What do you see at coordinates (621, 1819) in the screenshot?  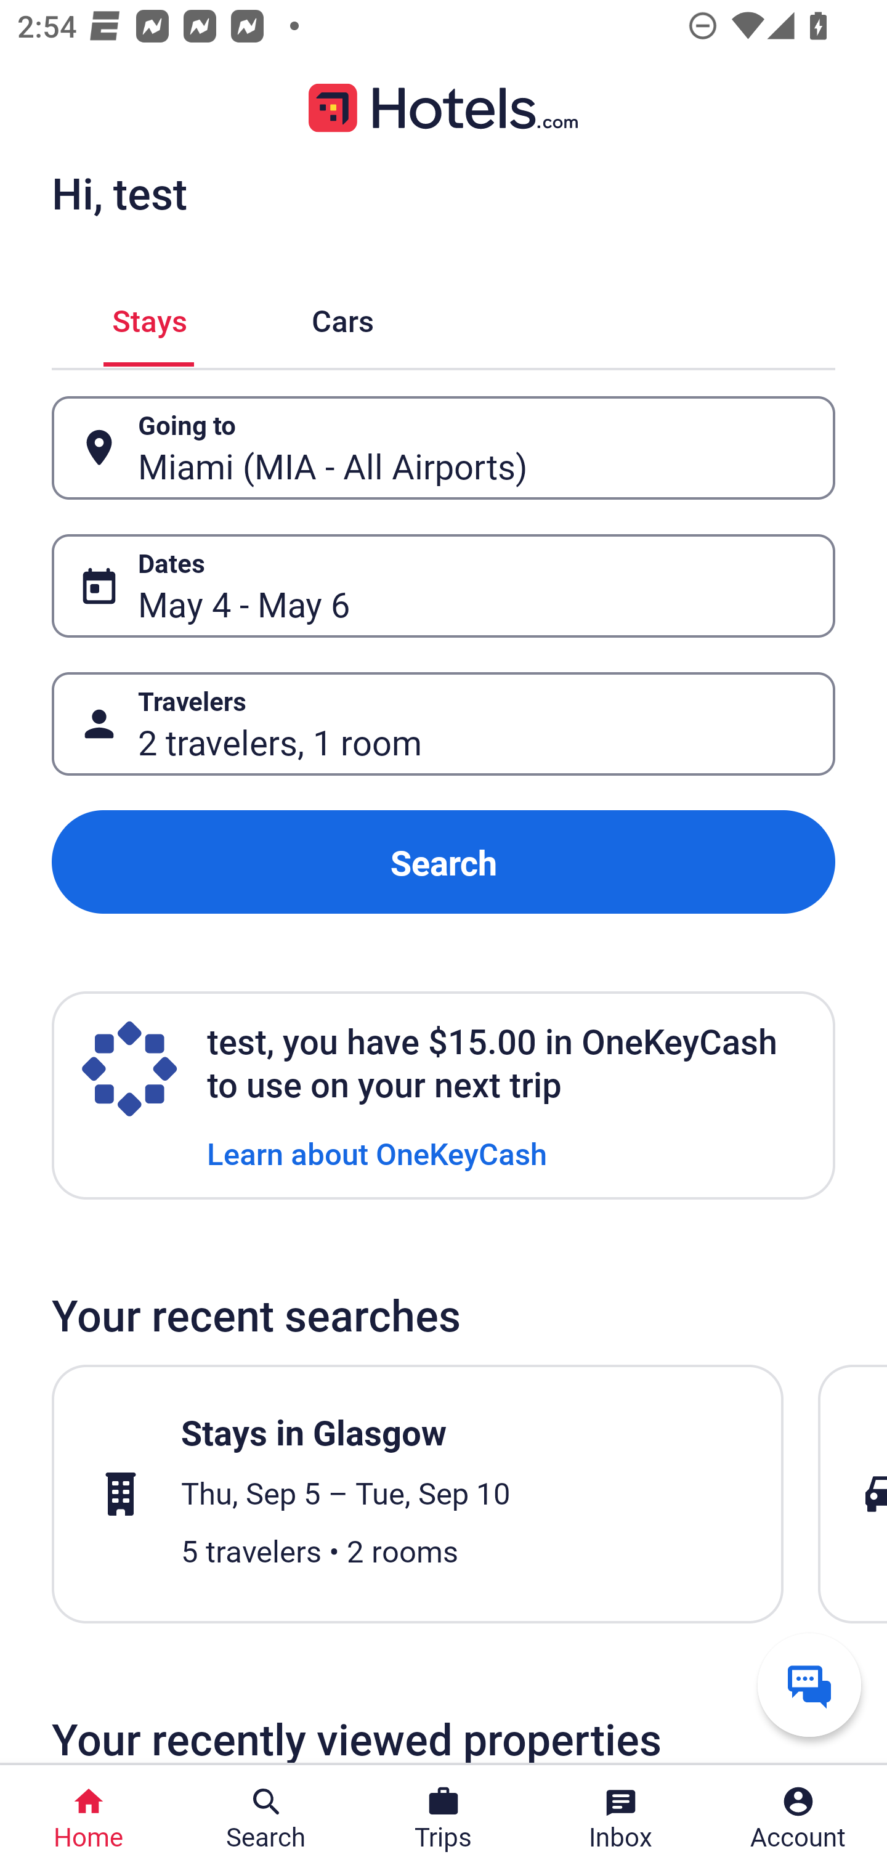 I see `Inbox Inbox Button` at bounding box center [621, 1819].